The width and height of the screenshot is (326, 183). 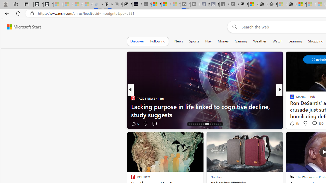 I want to click on AutomationID: tab-18, so click(x=193, y=124).